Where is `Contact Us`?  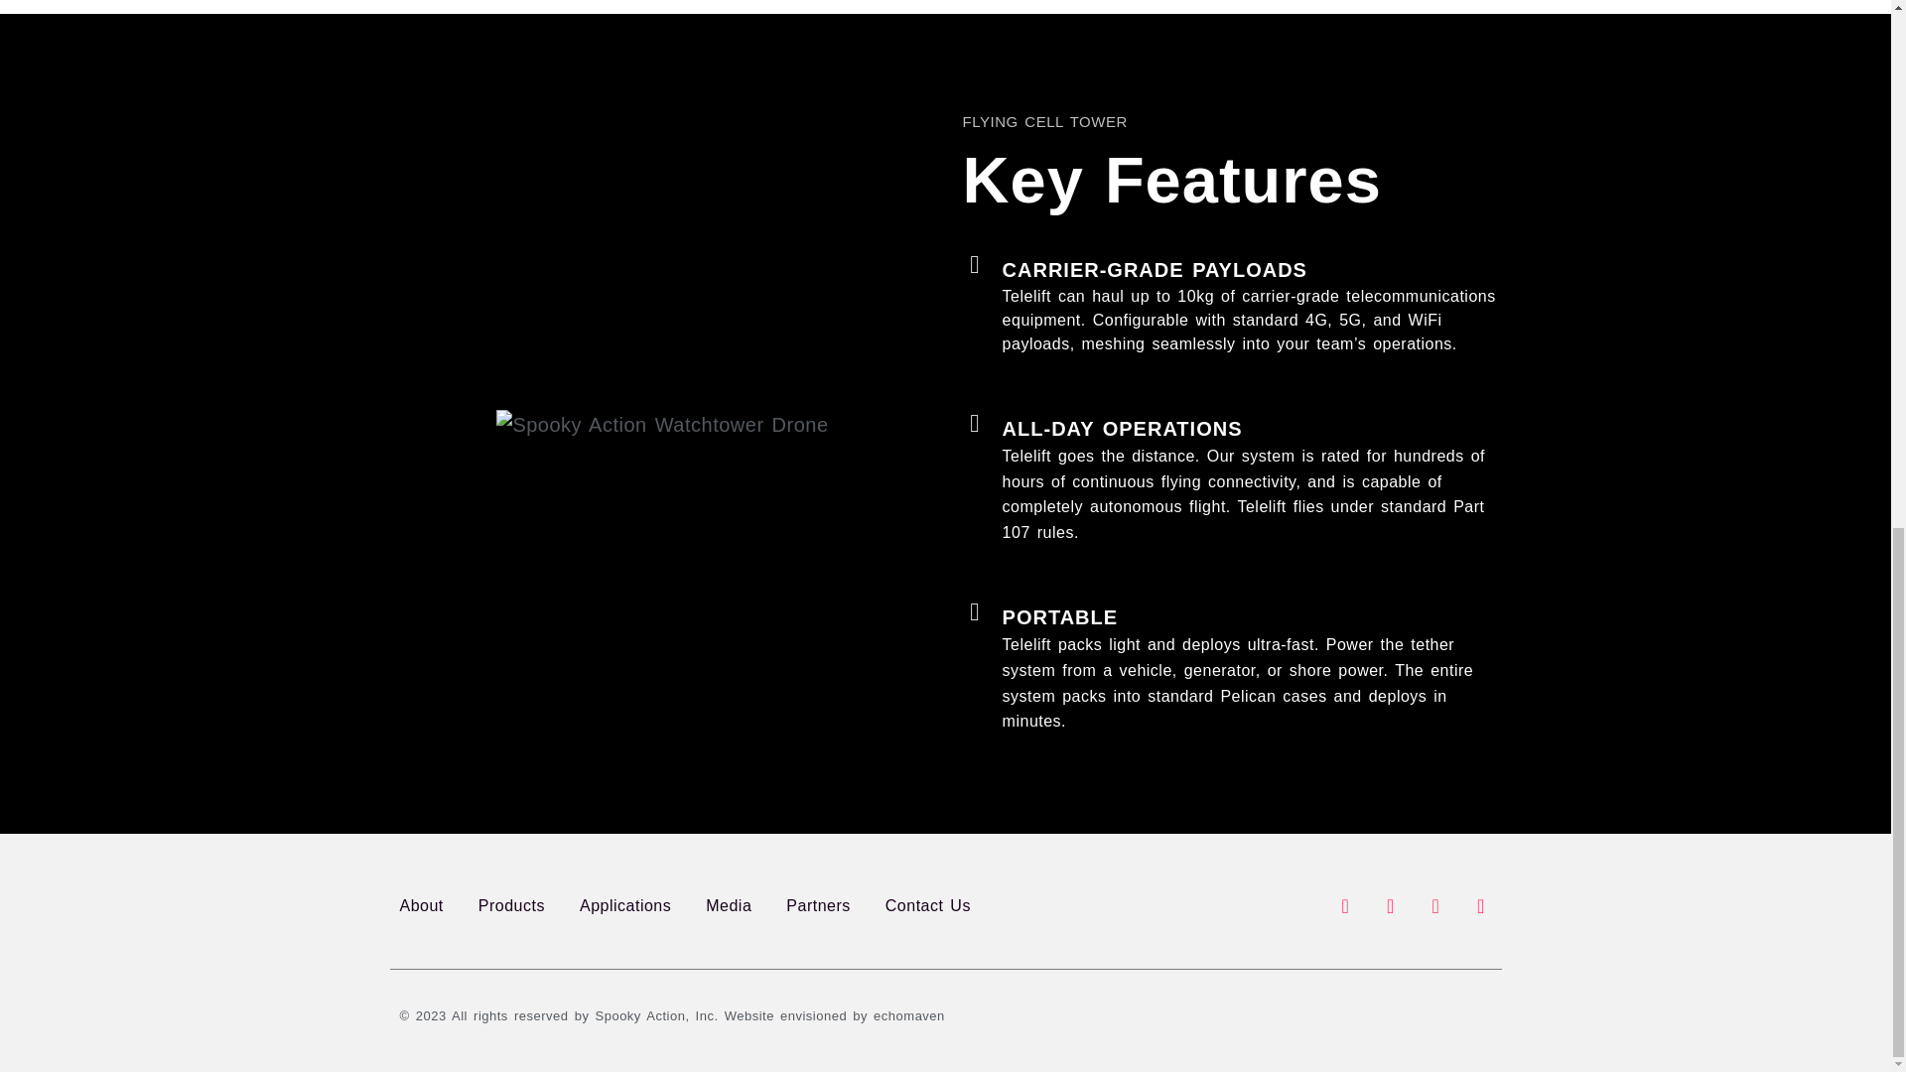
Contact Us is located at coordinates (927, 905).